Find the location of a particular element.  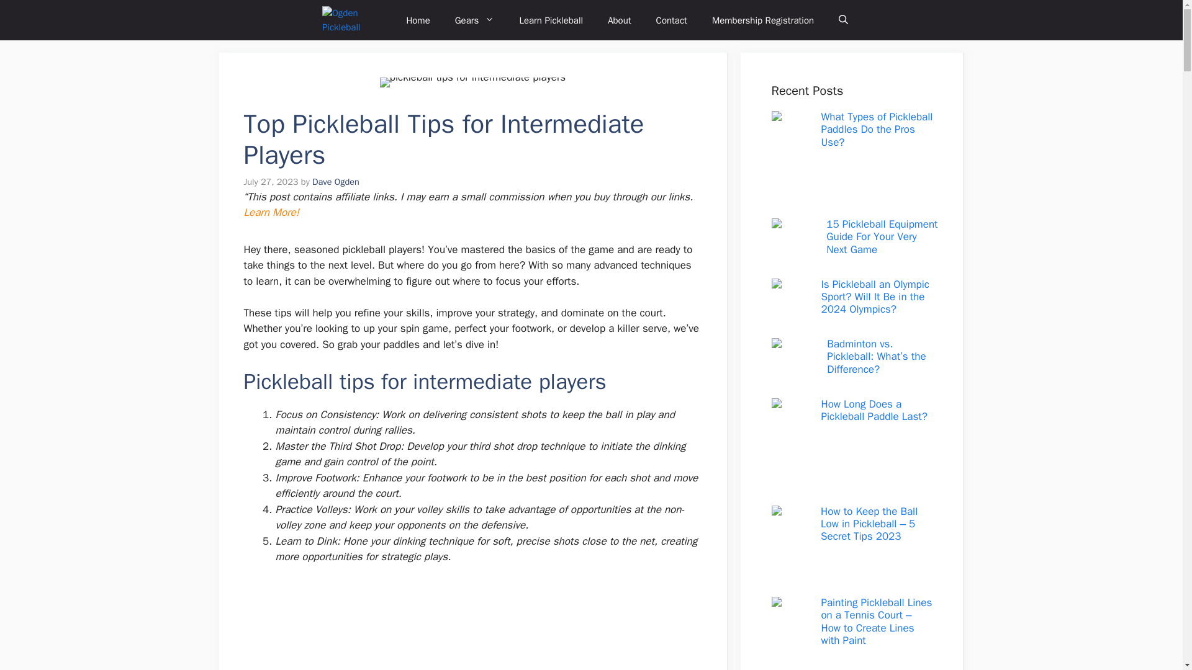

Membership Registration is located at coordinates (762, 20).